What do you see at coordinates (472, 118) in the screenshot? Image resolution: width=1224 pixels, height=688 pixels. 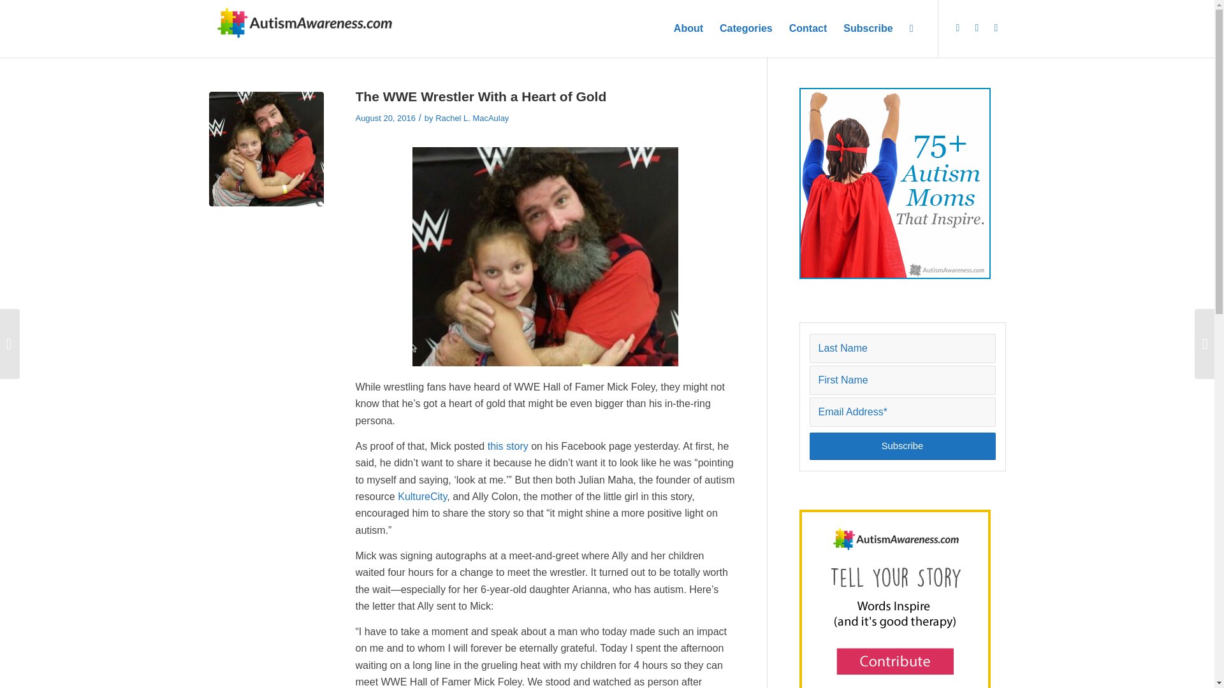 I see `Rachel L. MacAulay` at bounding box center [472, 118].